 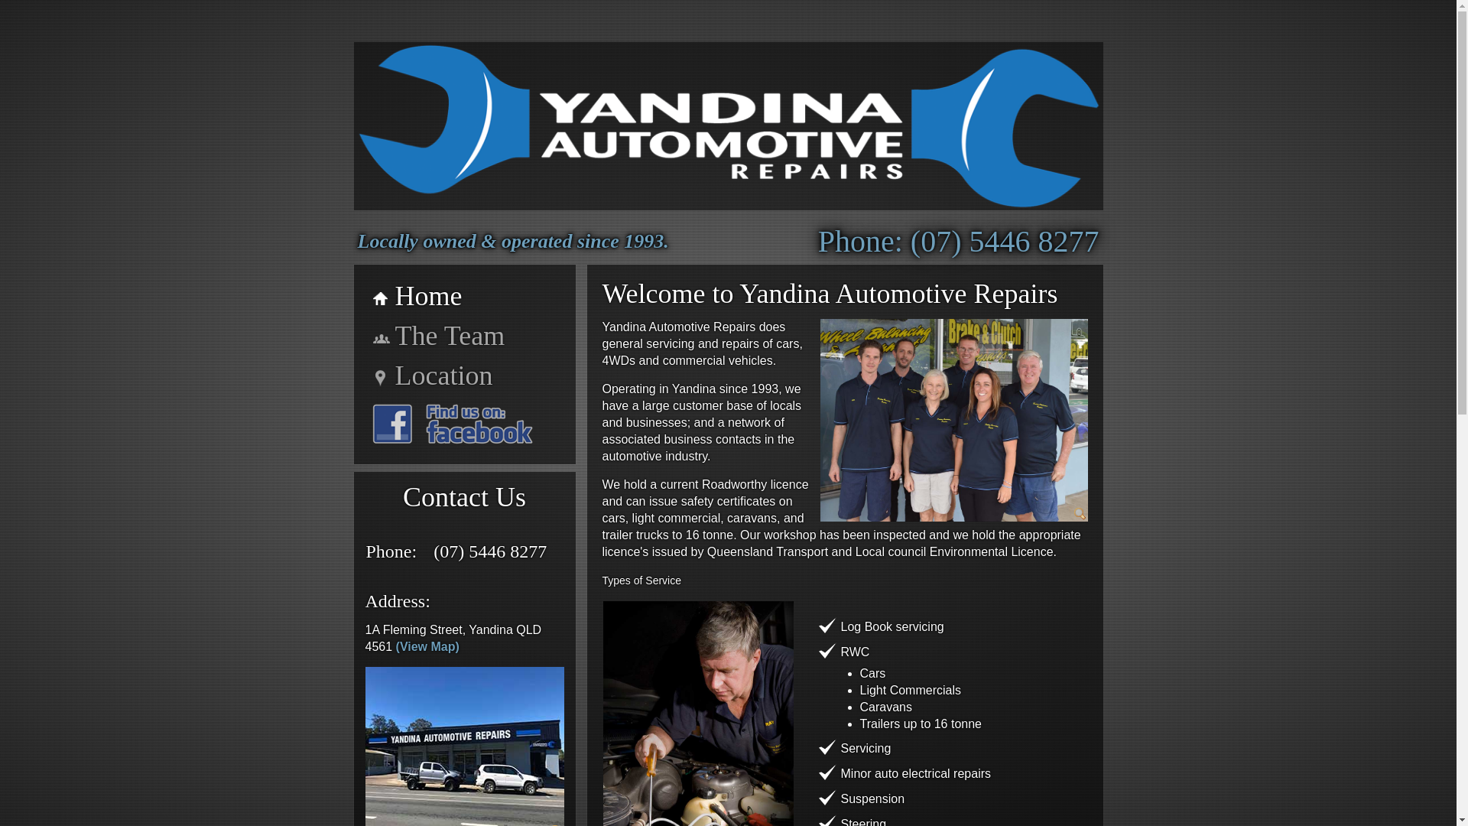 What do you see at coordinates (953, 419) in the screenshot?
I see `Yandina Auto team out front` at bounding box center [953, 419].